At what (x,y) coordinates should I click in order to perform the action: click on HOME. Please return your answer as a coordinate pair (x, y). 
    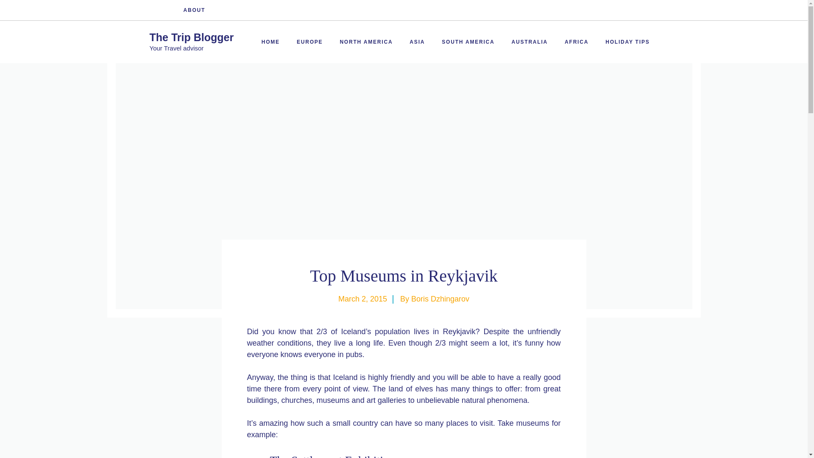
    Looking at the image, I should click on (270, 42).